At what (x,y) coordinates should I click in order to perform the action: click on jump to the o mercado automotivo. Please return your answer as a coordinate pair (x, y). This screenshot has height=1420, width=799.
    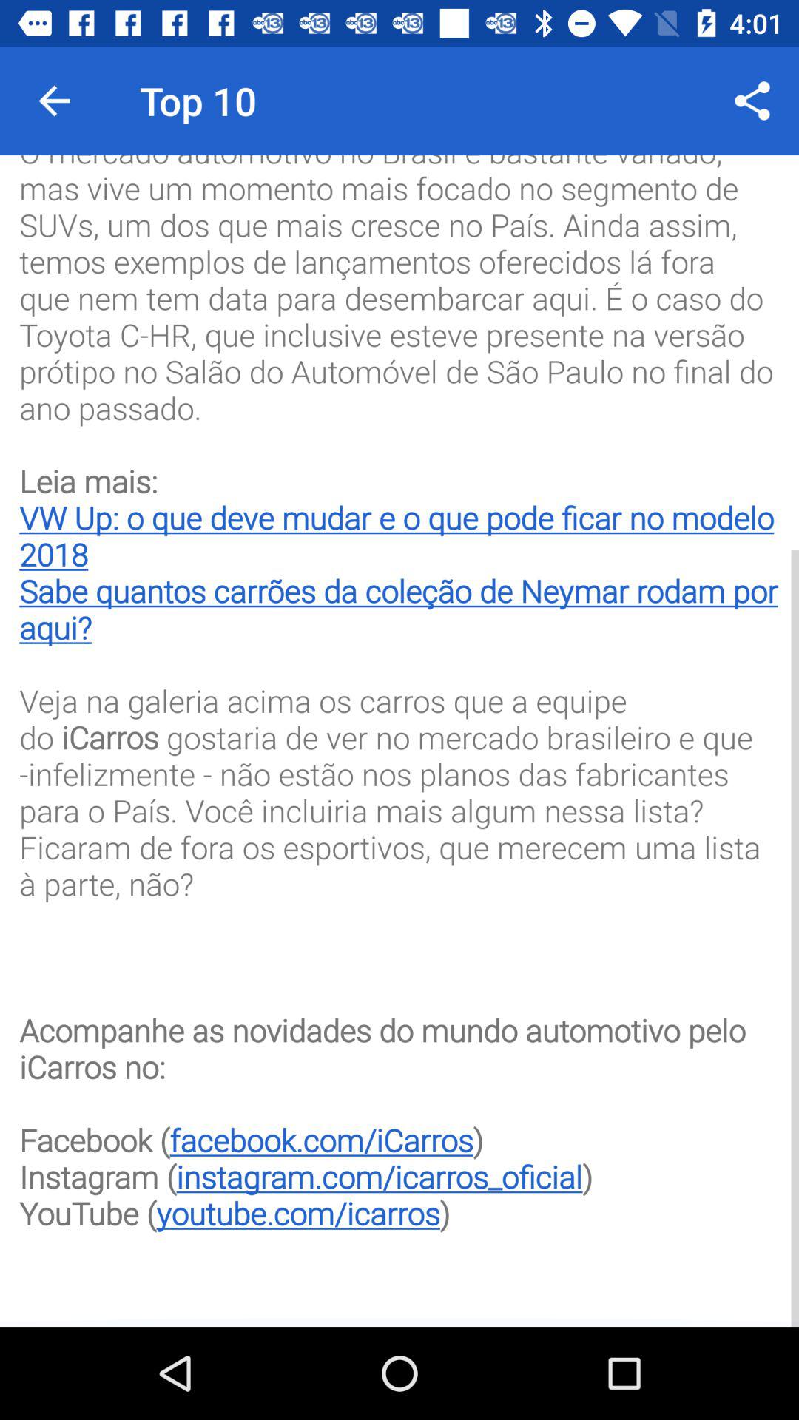
    Looking at the image, I should click on (399, 731).